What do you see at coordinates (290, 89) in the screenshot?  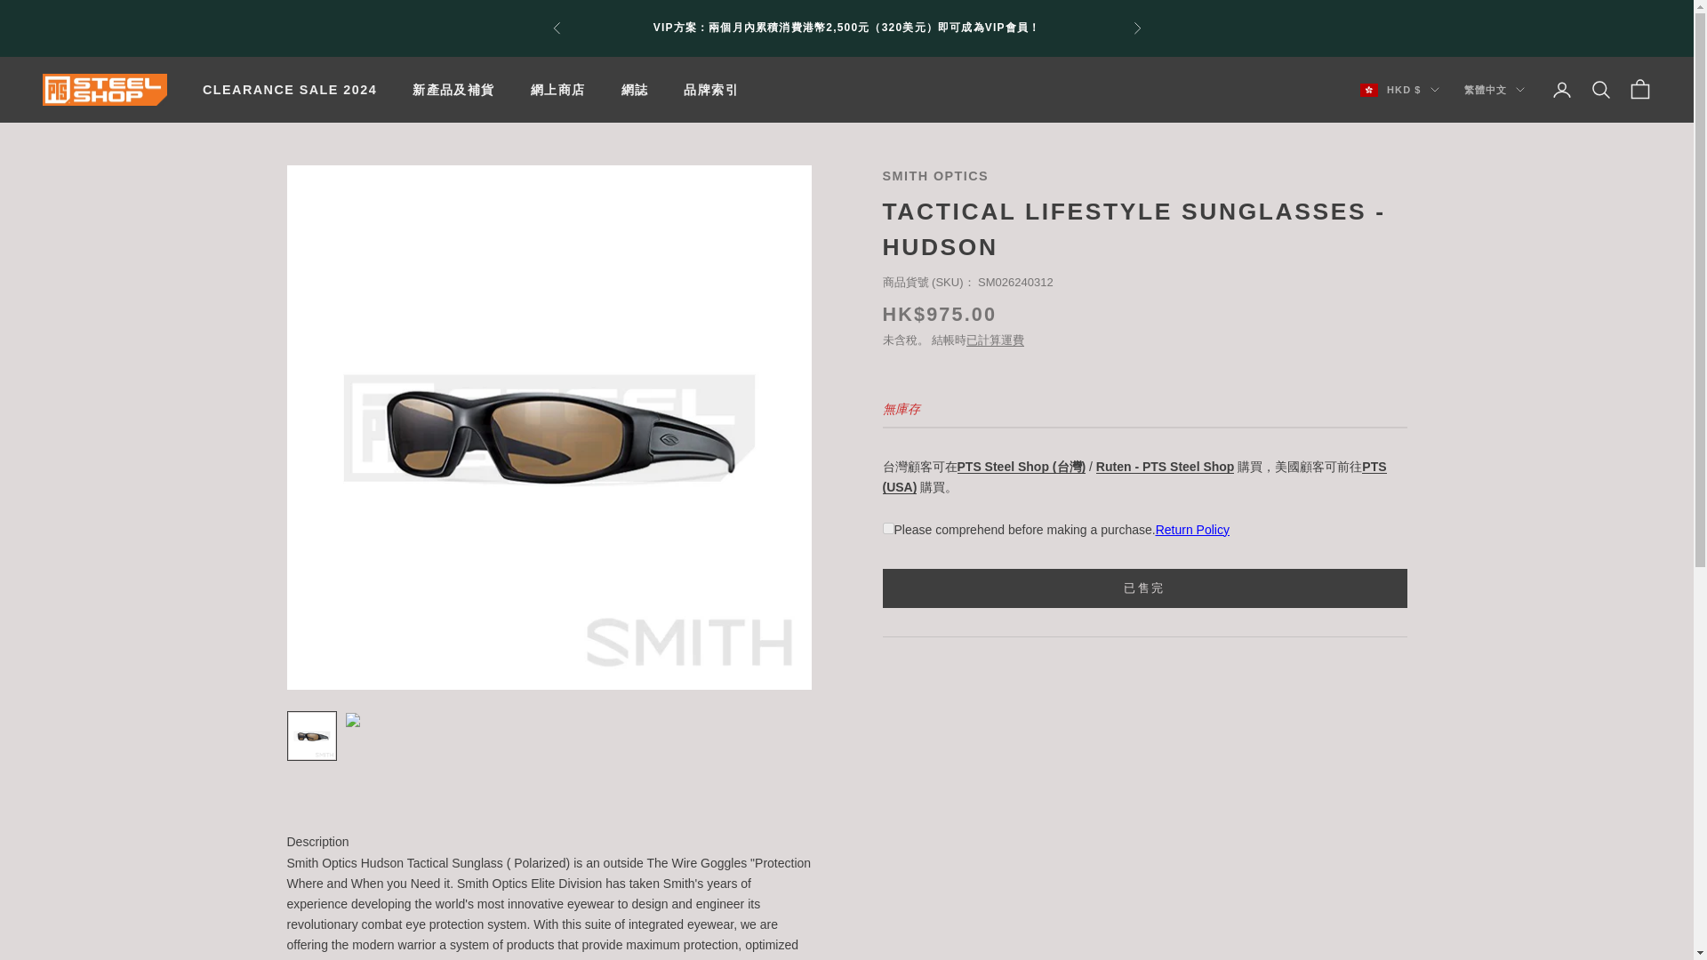 I see `CLEARANCE SALE 2024` at bounding box center [290, 89].